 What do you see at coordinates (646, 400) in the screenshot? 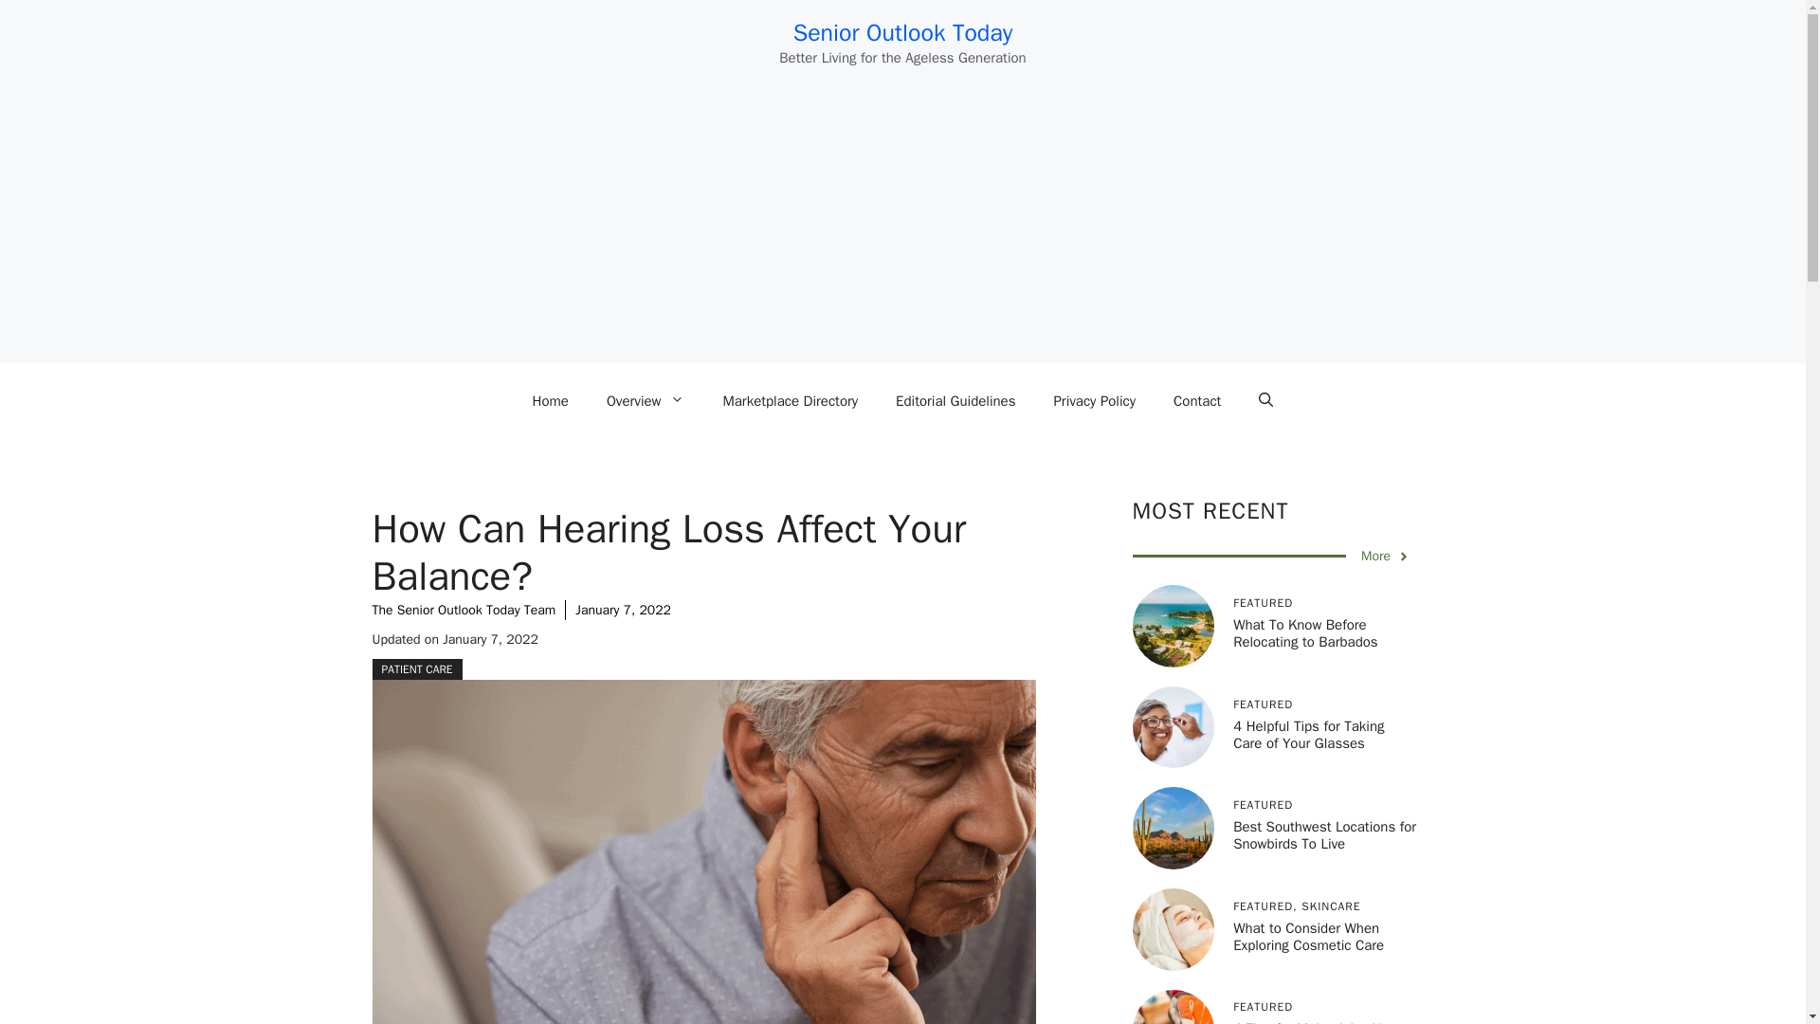
I see `Overview` at bounding box center [646, 400].